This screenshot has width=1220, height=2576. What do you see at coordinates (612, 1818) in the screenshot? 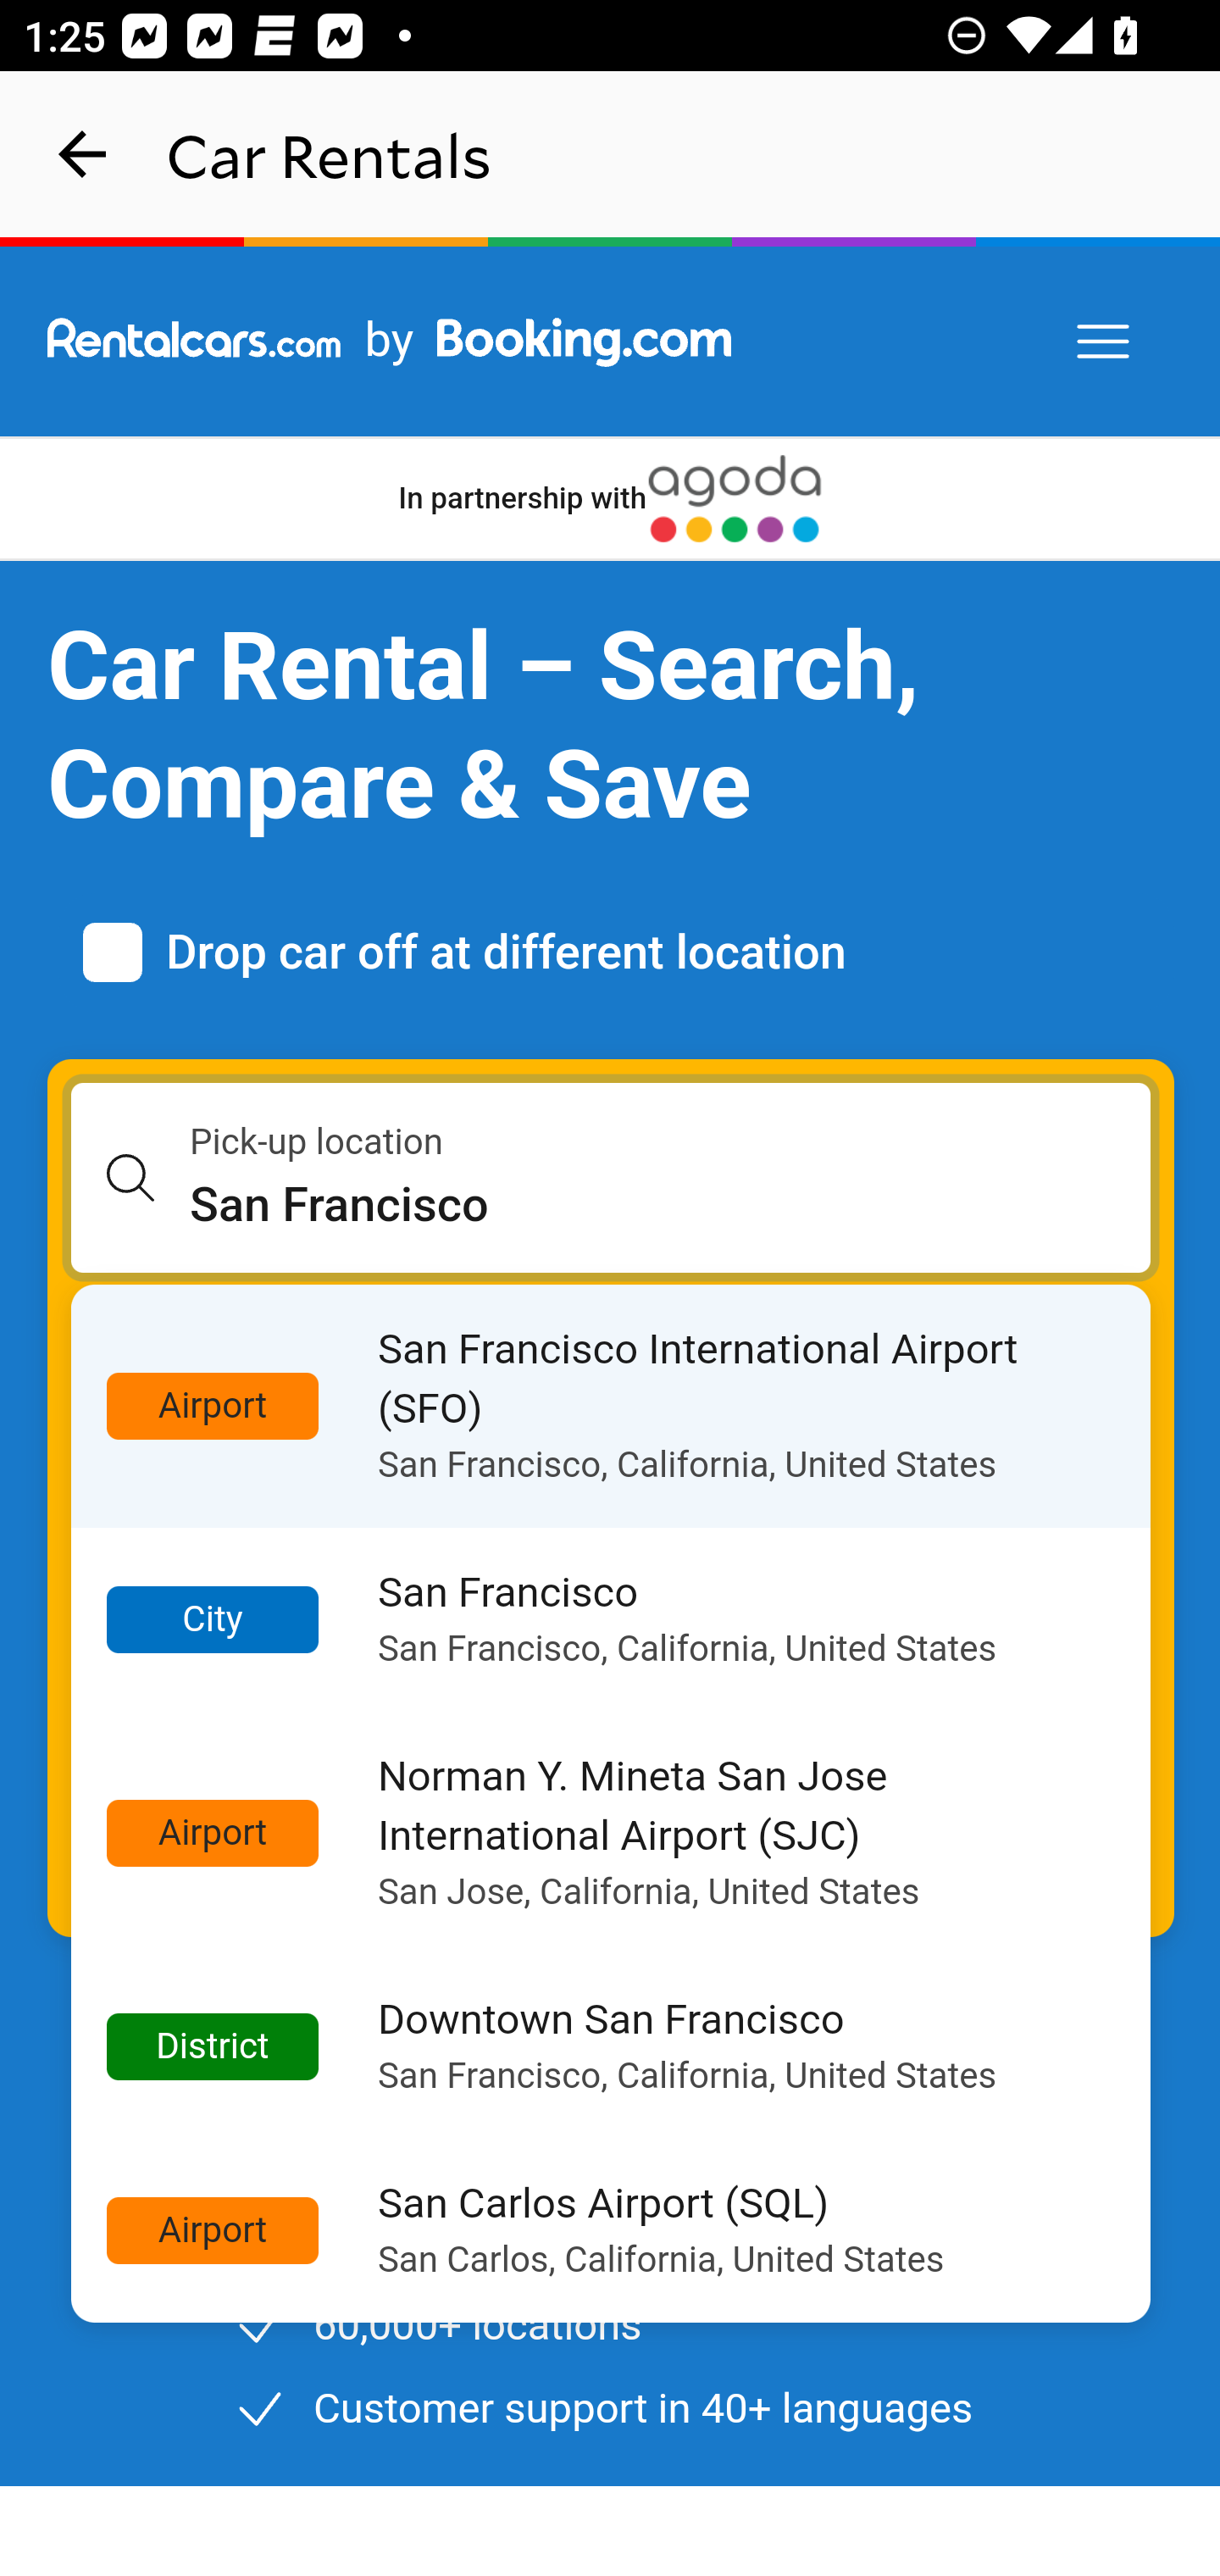
I see `Search` at bounding box center [612, 1818].